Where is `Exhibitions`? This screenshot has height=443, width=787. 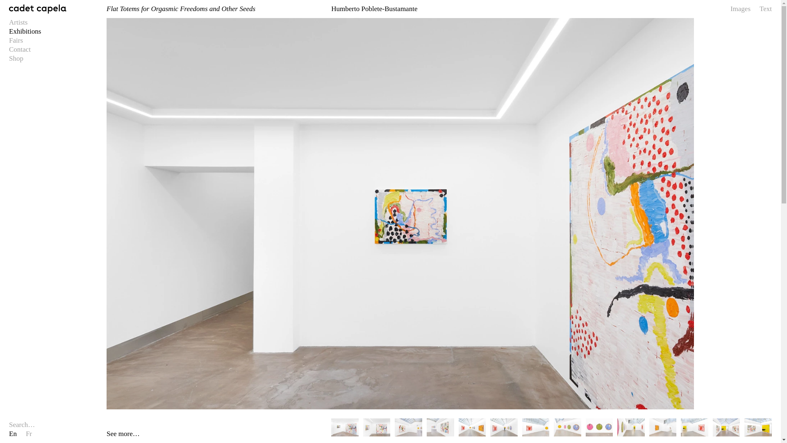
Exhibitions is located at coordinates (25, 31).